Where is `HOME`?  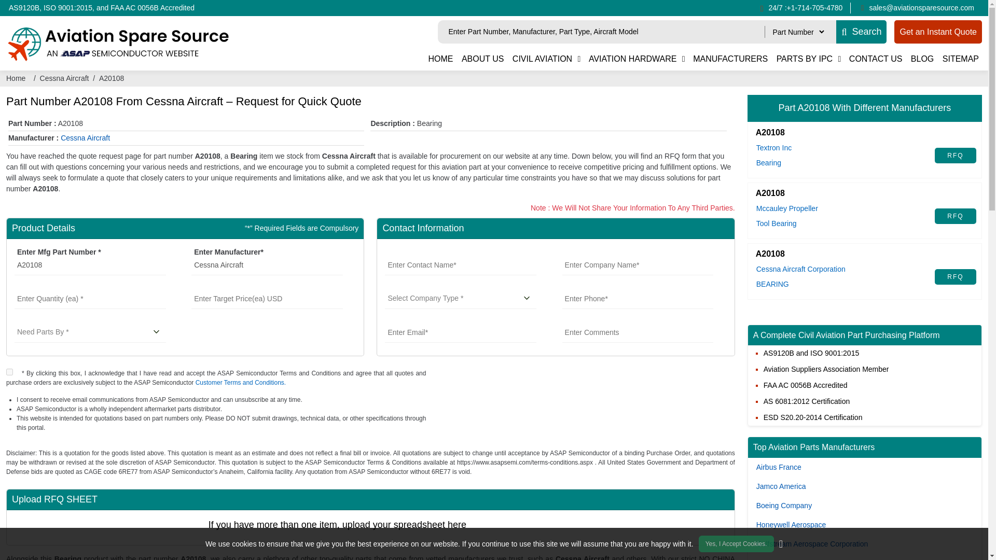
HOME is located at coordinates (440, 59).